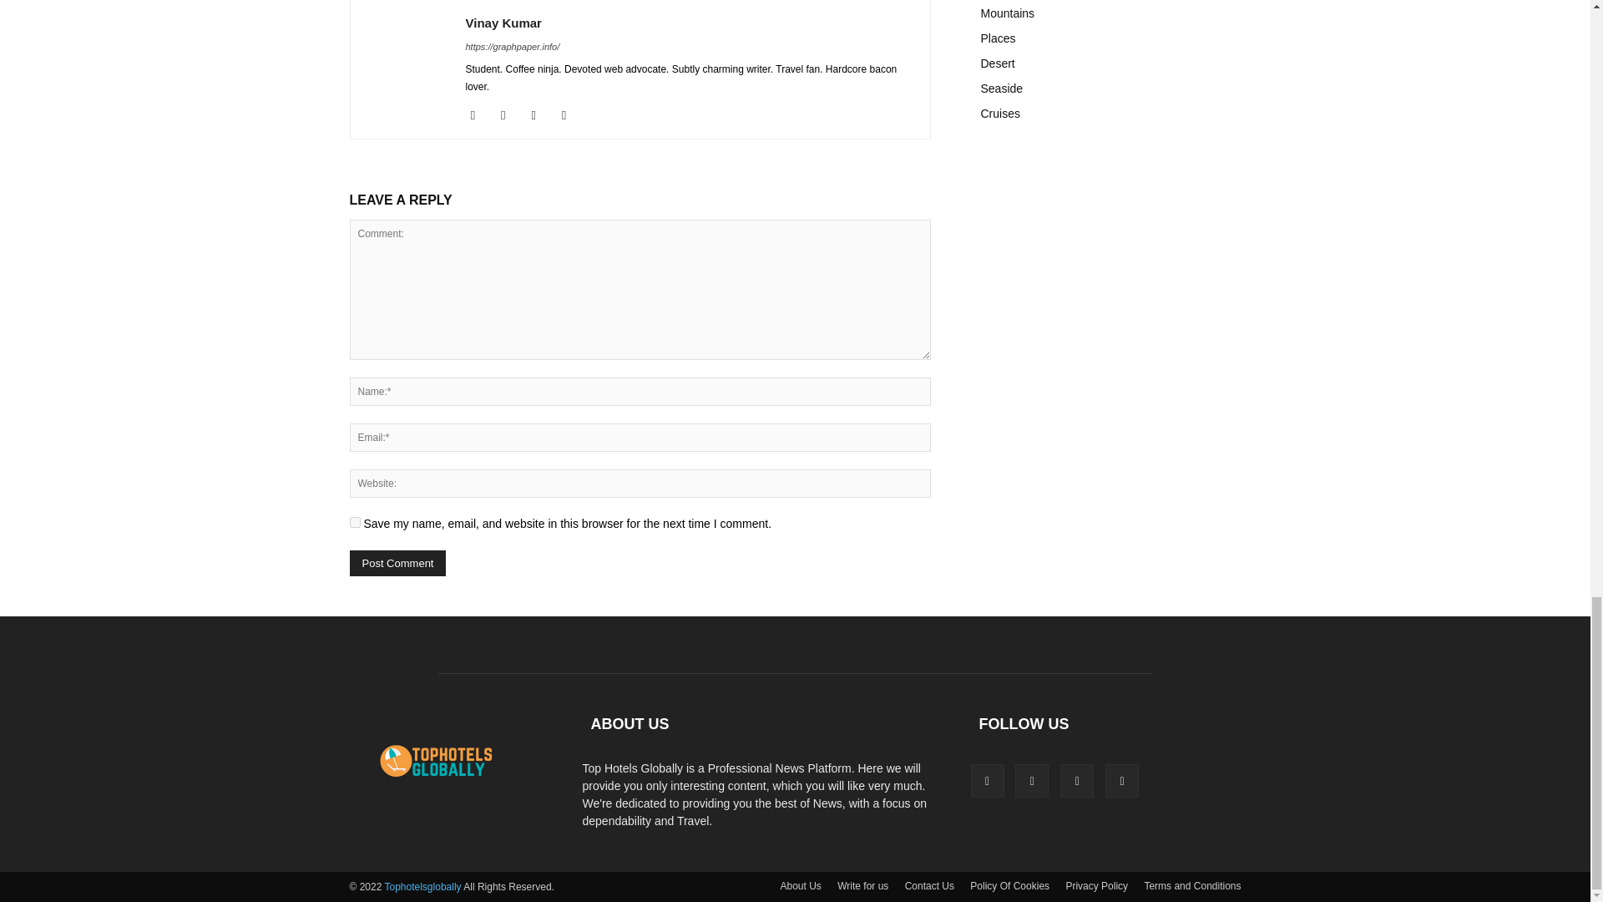  Describe the element at coordinates (570, 115) in the screenshot. I see `Twitter` at that location.